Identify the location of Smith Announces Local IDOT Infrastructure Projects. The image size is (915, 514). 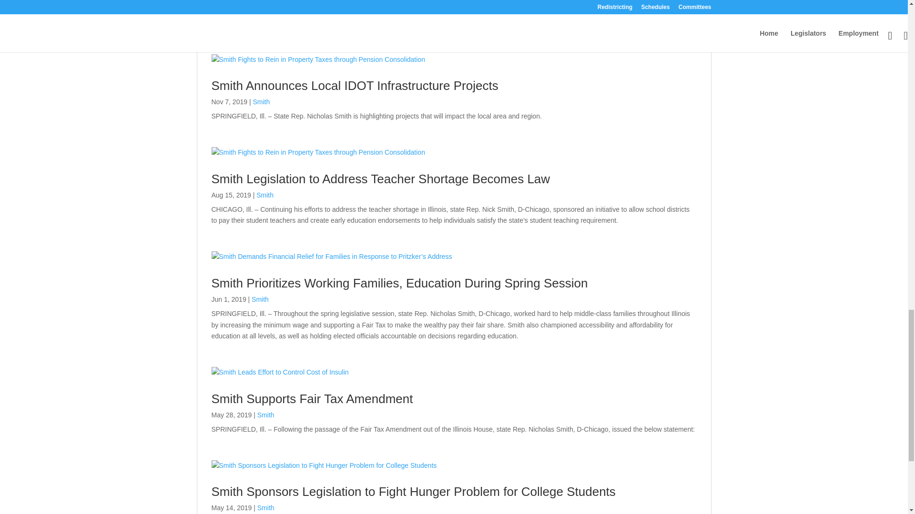
(355, 86).